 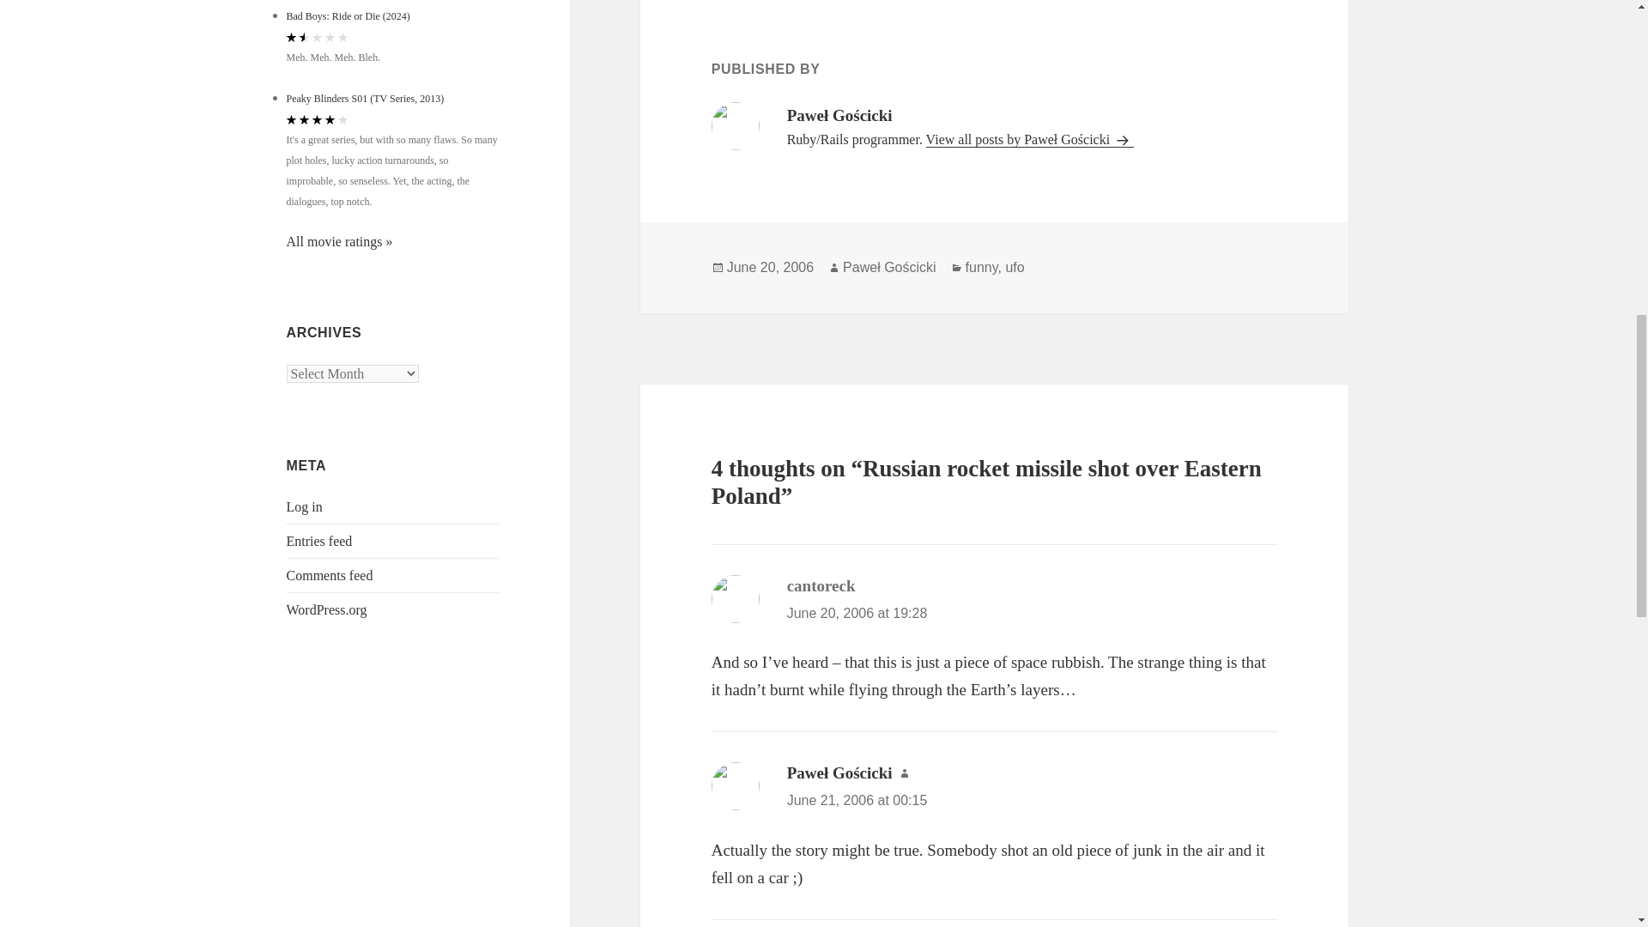 I want to click on funny, so click(x=982, y=268).